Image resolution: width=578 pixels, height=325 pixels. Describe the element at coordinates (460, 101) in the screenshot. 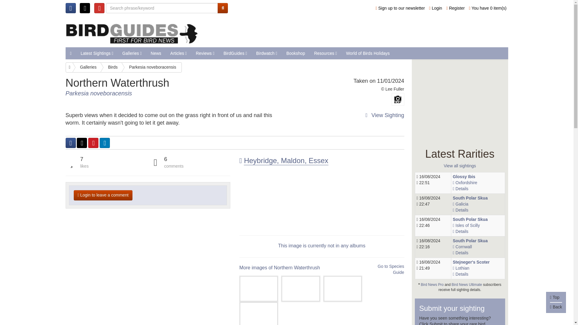

I see `3rd party ad content` at that location.